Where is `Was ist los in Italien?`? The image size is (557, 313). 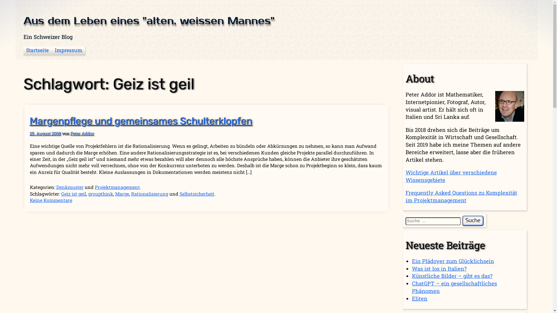
Was ist los in Italien? is located at coordinates (439, 269).